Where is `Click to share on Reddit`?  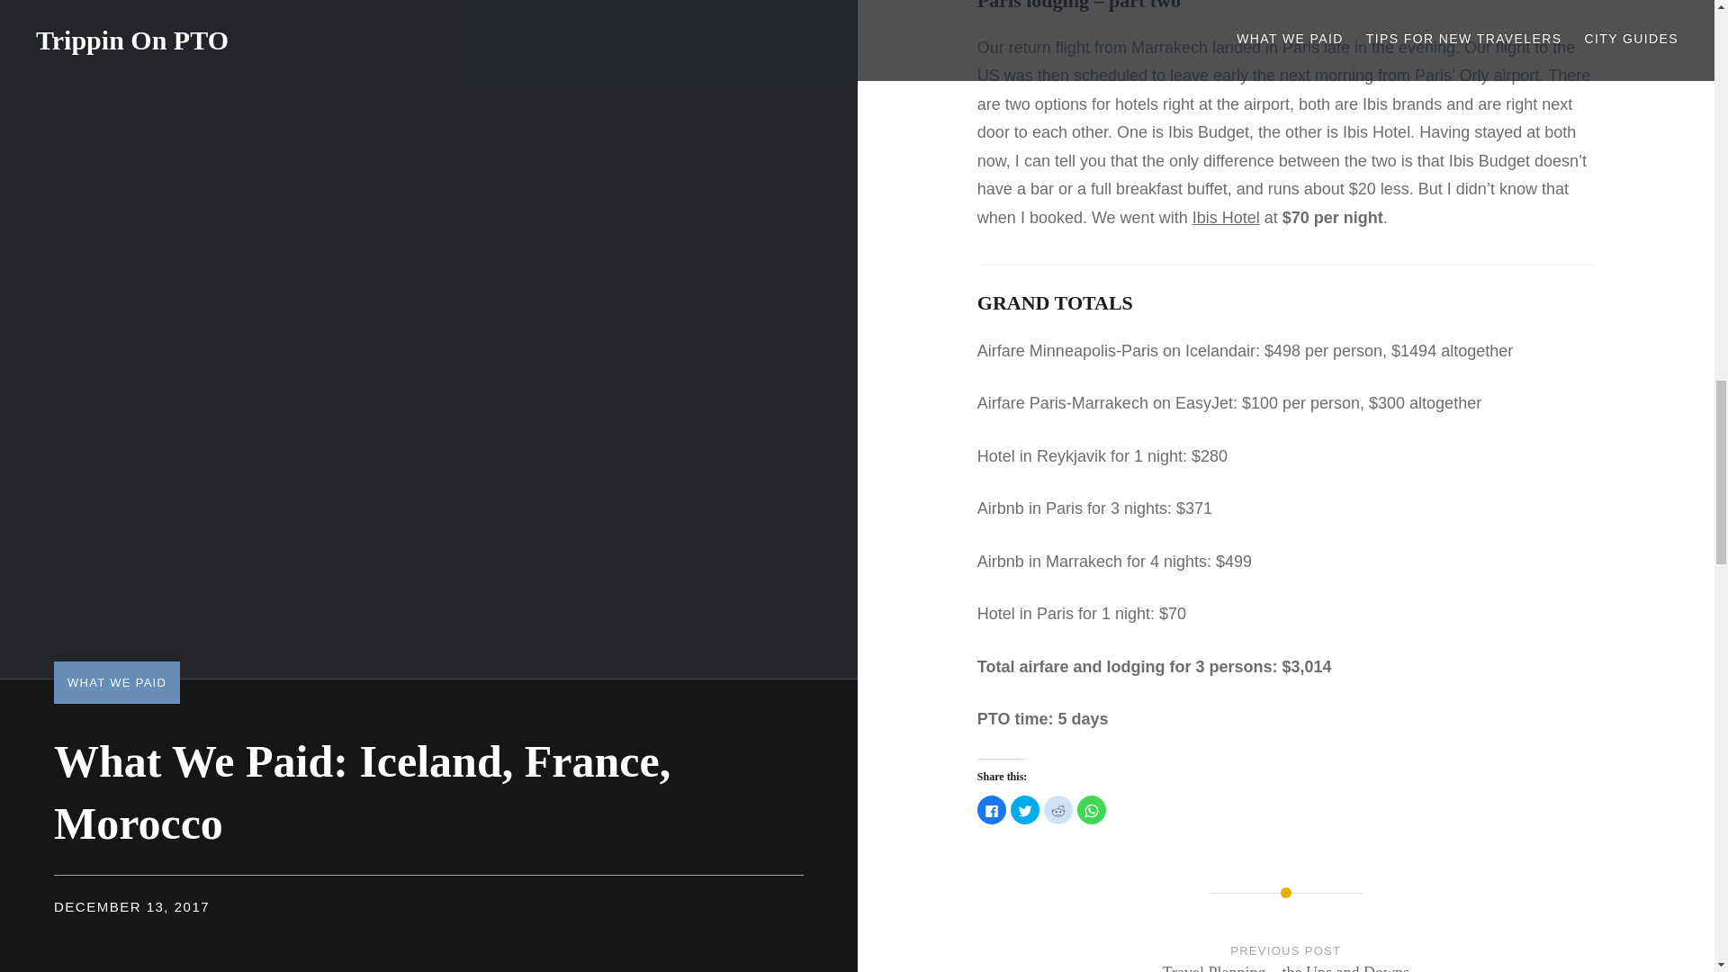 Click to share on Reddit is located at coordinates (1058, 810).